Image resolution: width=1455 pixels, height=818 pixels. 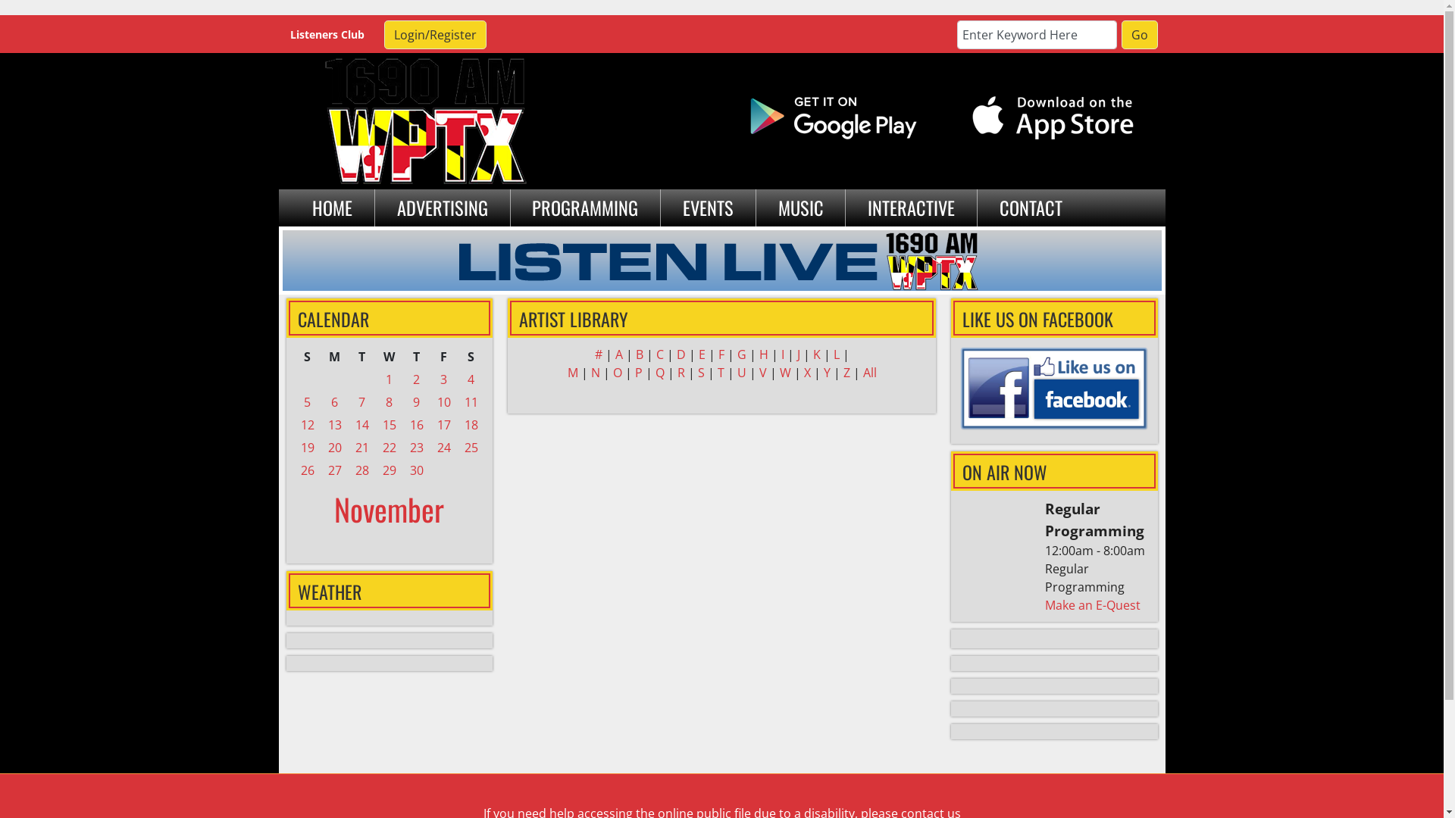 What do you see at coordinates (417, 379) in the screenshot?
I see `2` at bounding box center [417, 379].